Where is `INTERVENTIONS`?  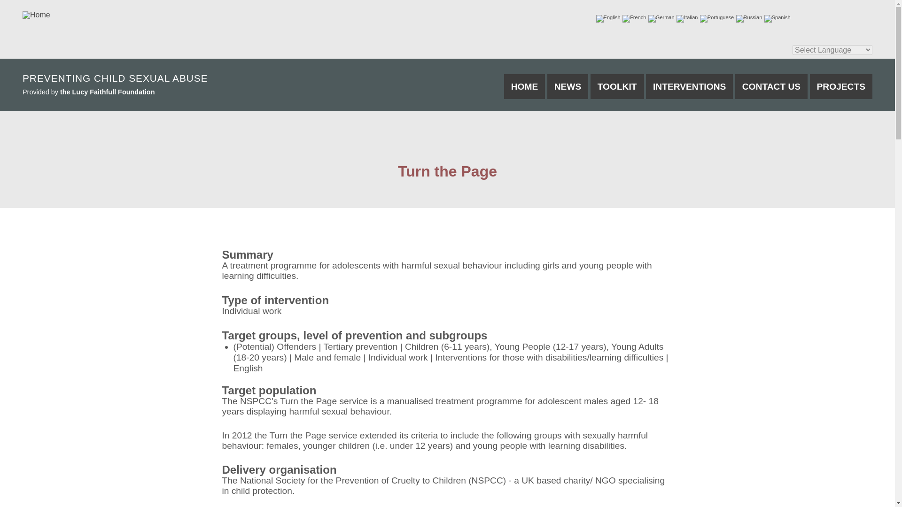 INTERVENTIONS is located at coordinates (689, 86).